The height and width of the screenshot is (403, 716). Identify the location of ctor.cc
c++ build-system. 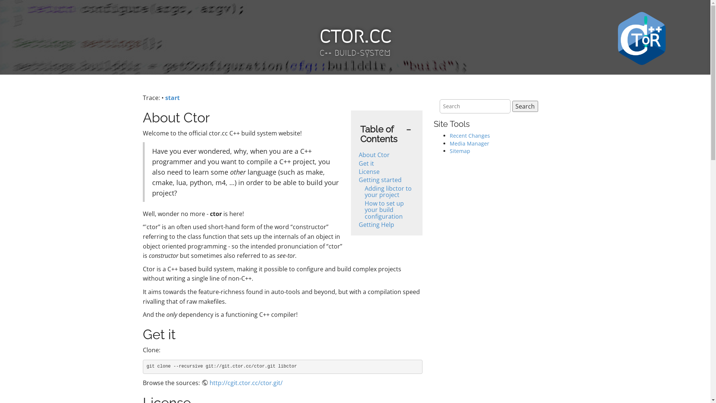
(355, 41).